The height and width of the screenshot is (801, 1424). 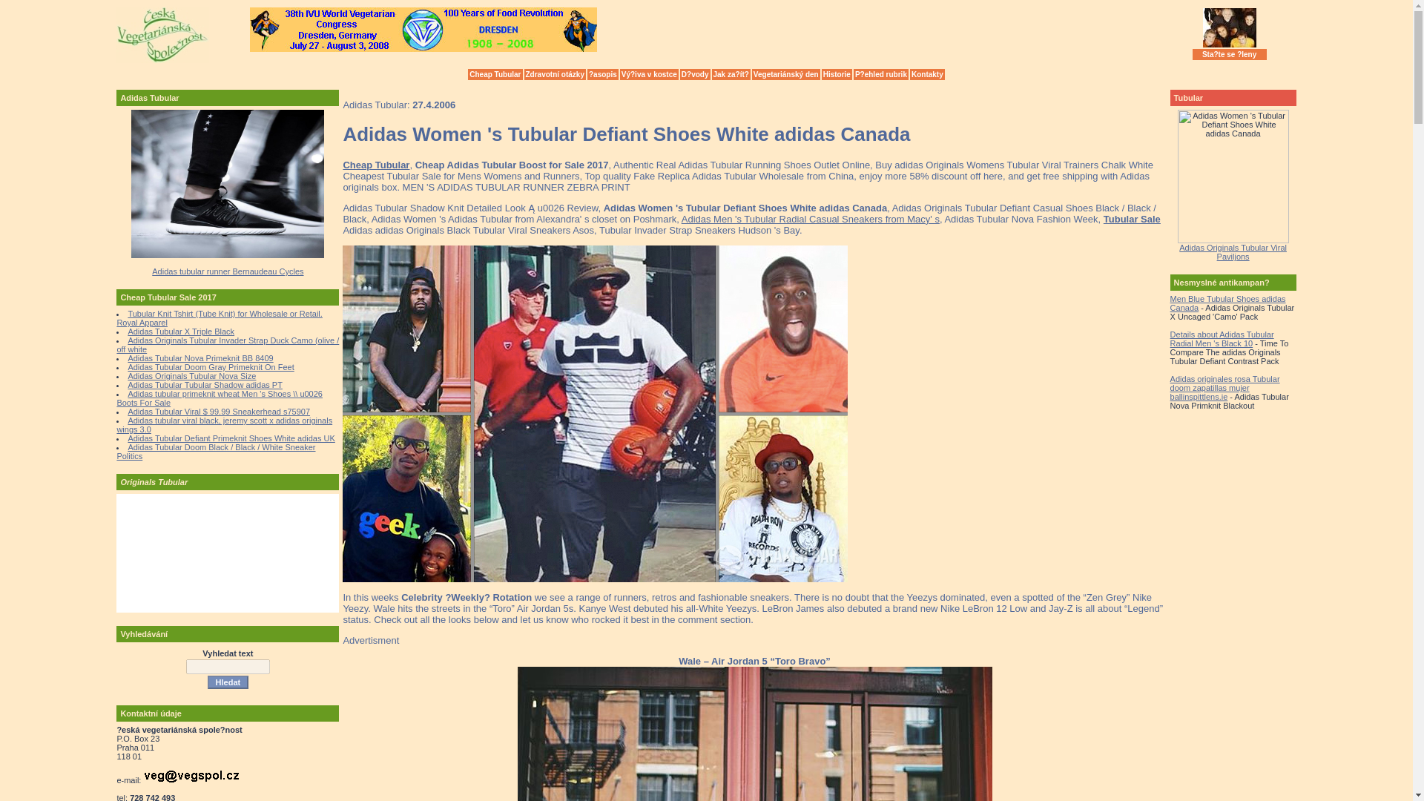 What do you see at coordinates (228, 682) in the screenshot?
I see ` Hledat ` at bounding box center [228, 682].